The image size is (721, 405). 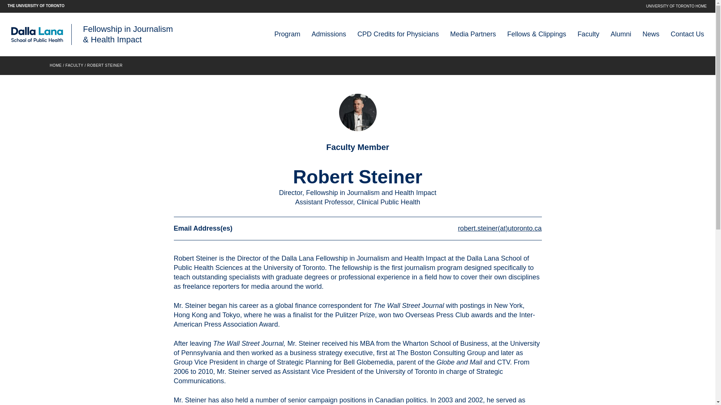 What do you see at coordinates (676, 6) in the screenshot?
I see `UNIVERSITY OF TORONTO HOME` at bounding box center [676, 6].